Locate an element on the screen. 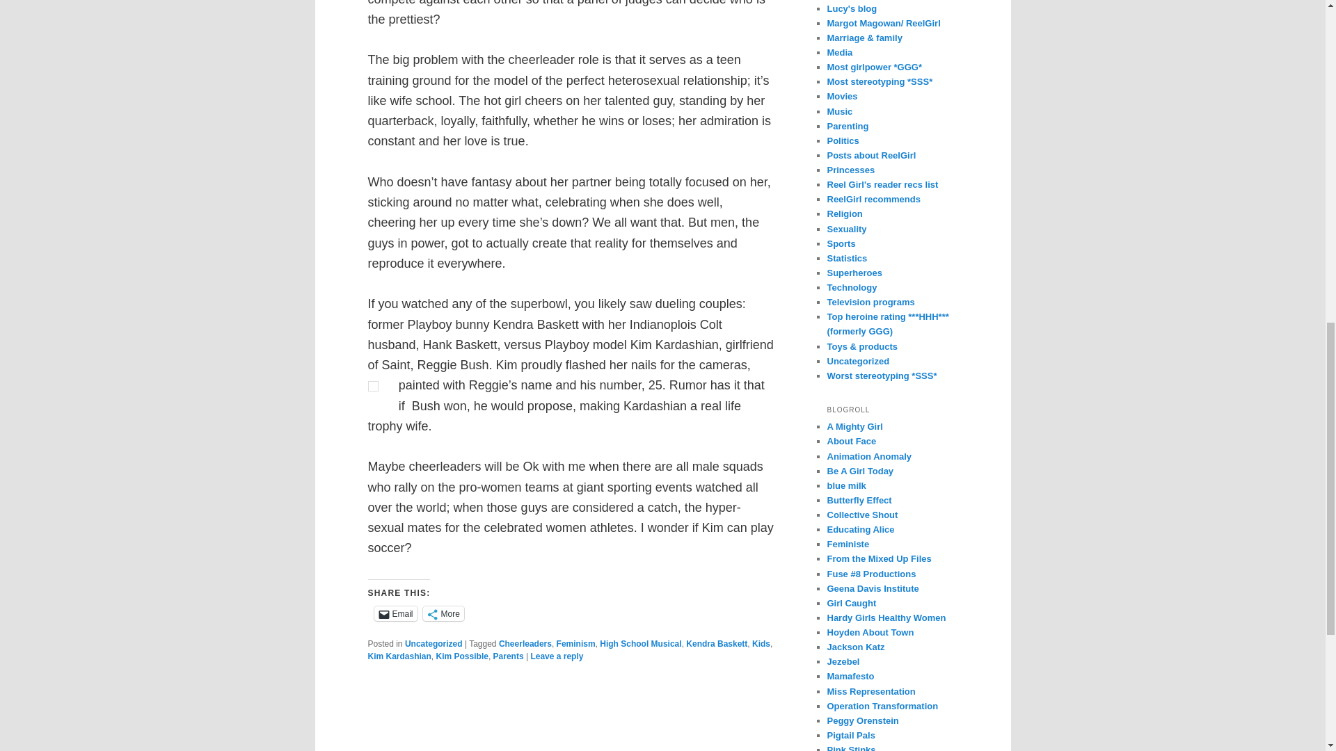  More is located at coordinates (443, 613).